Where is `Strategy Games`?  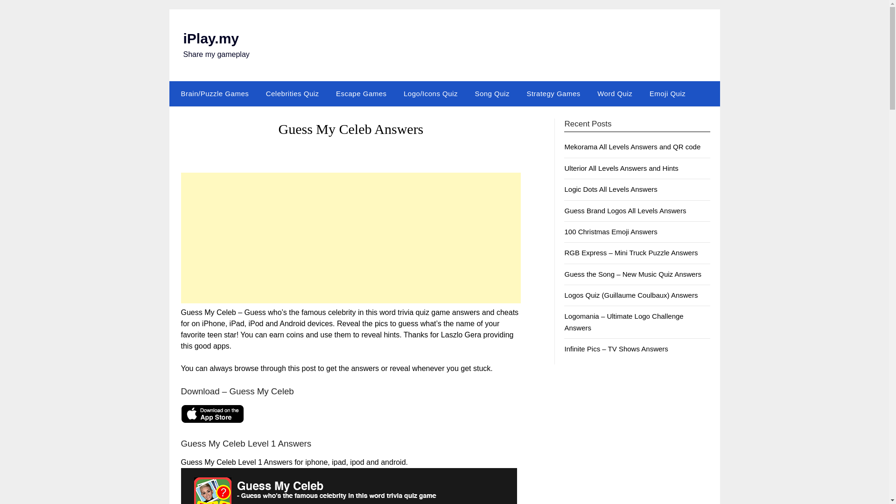
Strategy Games is located at coordinates (553, 93).